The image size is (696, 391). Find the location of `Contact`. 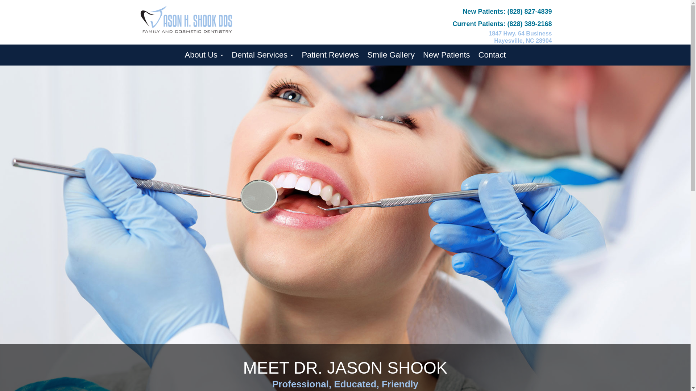

Contact is located at coordinates (492, 55).